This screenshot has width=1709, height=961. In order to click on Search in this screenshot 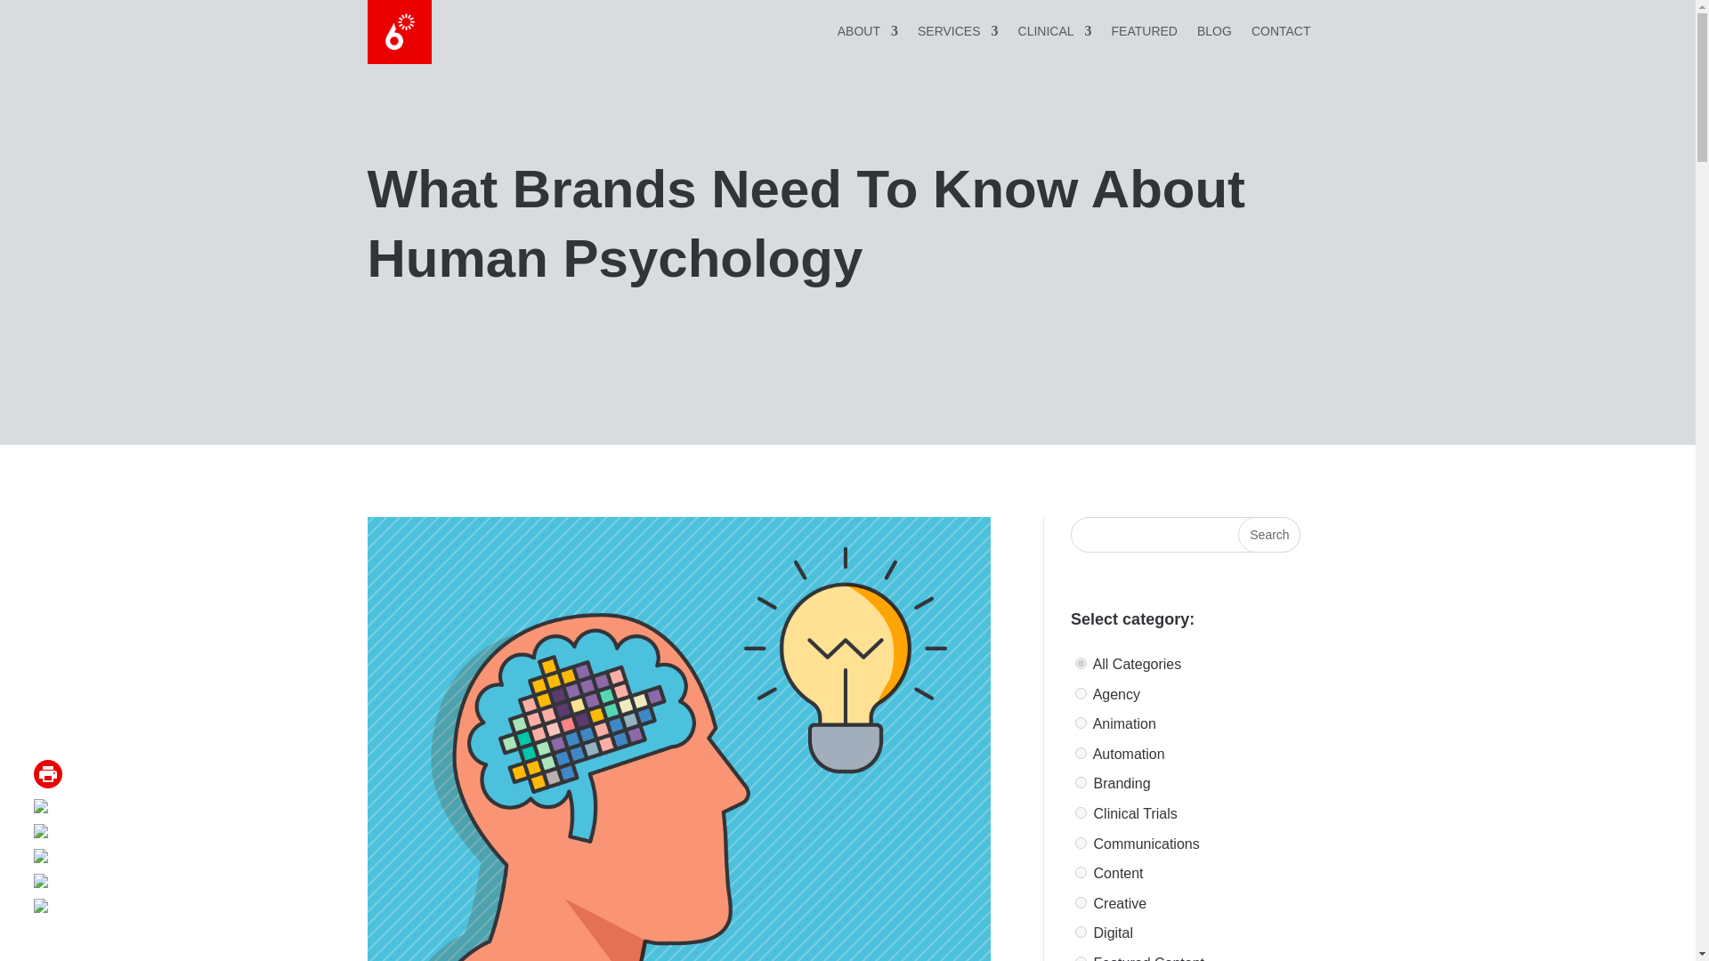, I will do `click(1269, 535)`.